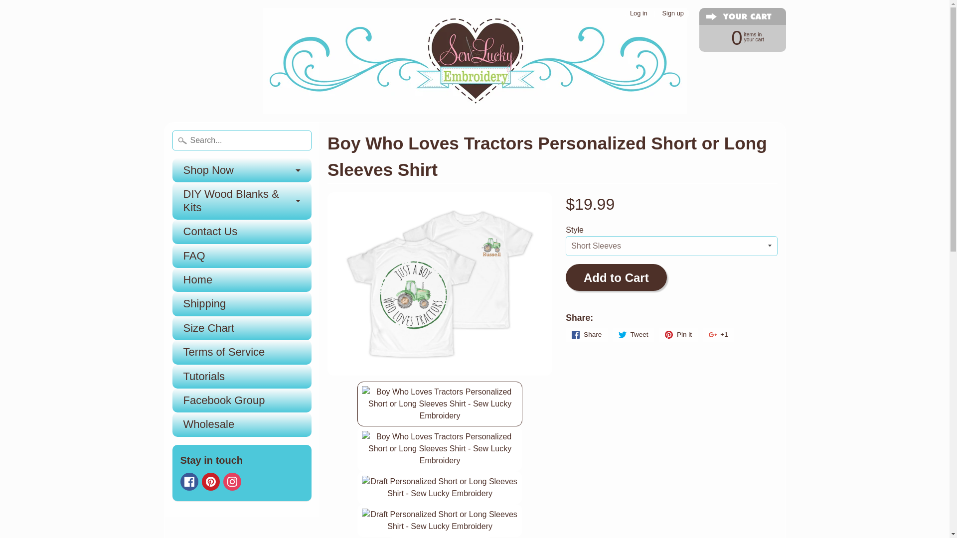 Image resolution: width=957 pixels, height=538 pixels. Describe the element at coordinates (673, 13) in the screenshot. I see `Log in` at that location.